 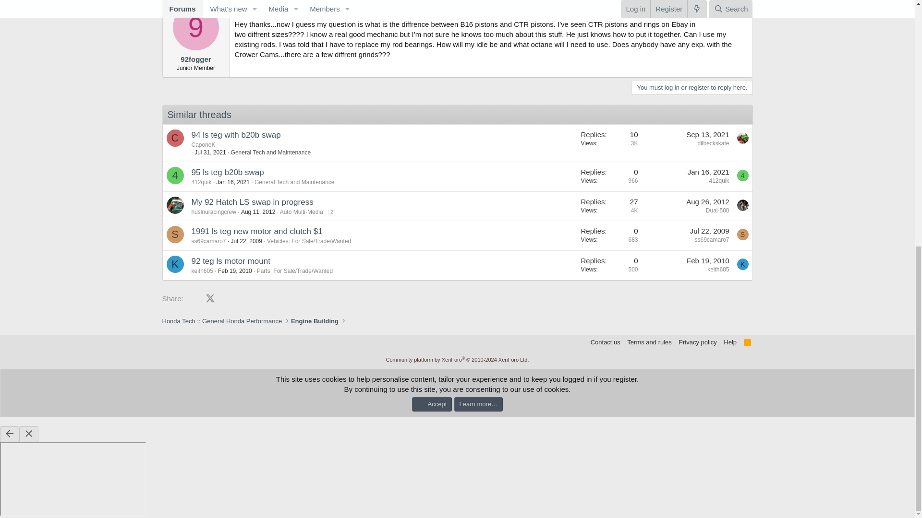 What do you see at coordinates (707, 201) in the screenshot?
I see `Aug 26, 2012 at 6:33 PM` at bounding box center [707, 201].